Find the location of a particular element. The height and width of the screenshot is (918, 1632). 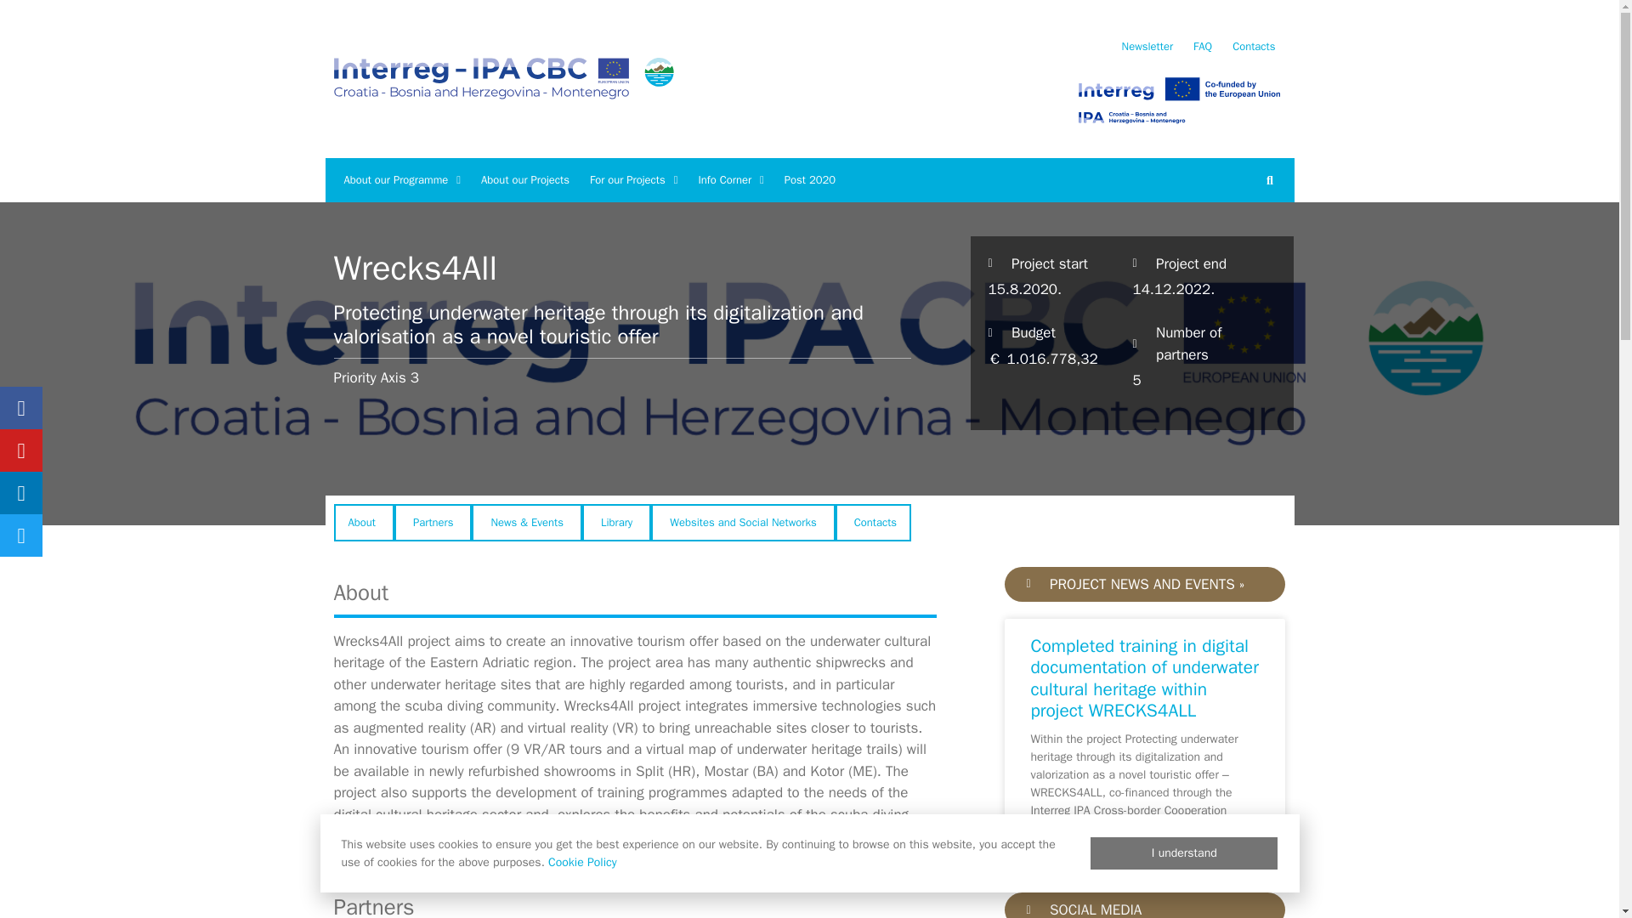

Newsletter is located at coordinates (1147, 46).